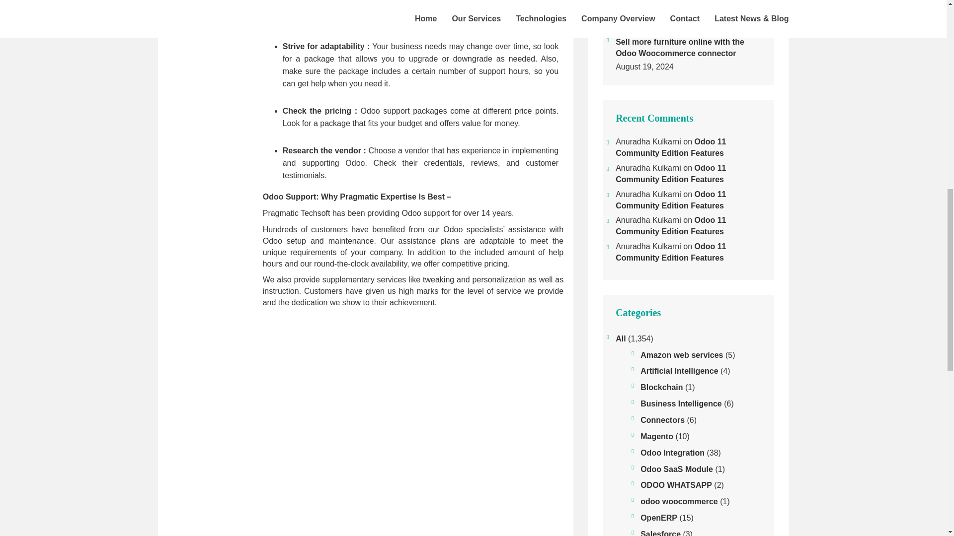  Describe the element at coordinates (671, 147) in the screenshot. I see `Odoo 11 Community Edition Features` at that location.